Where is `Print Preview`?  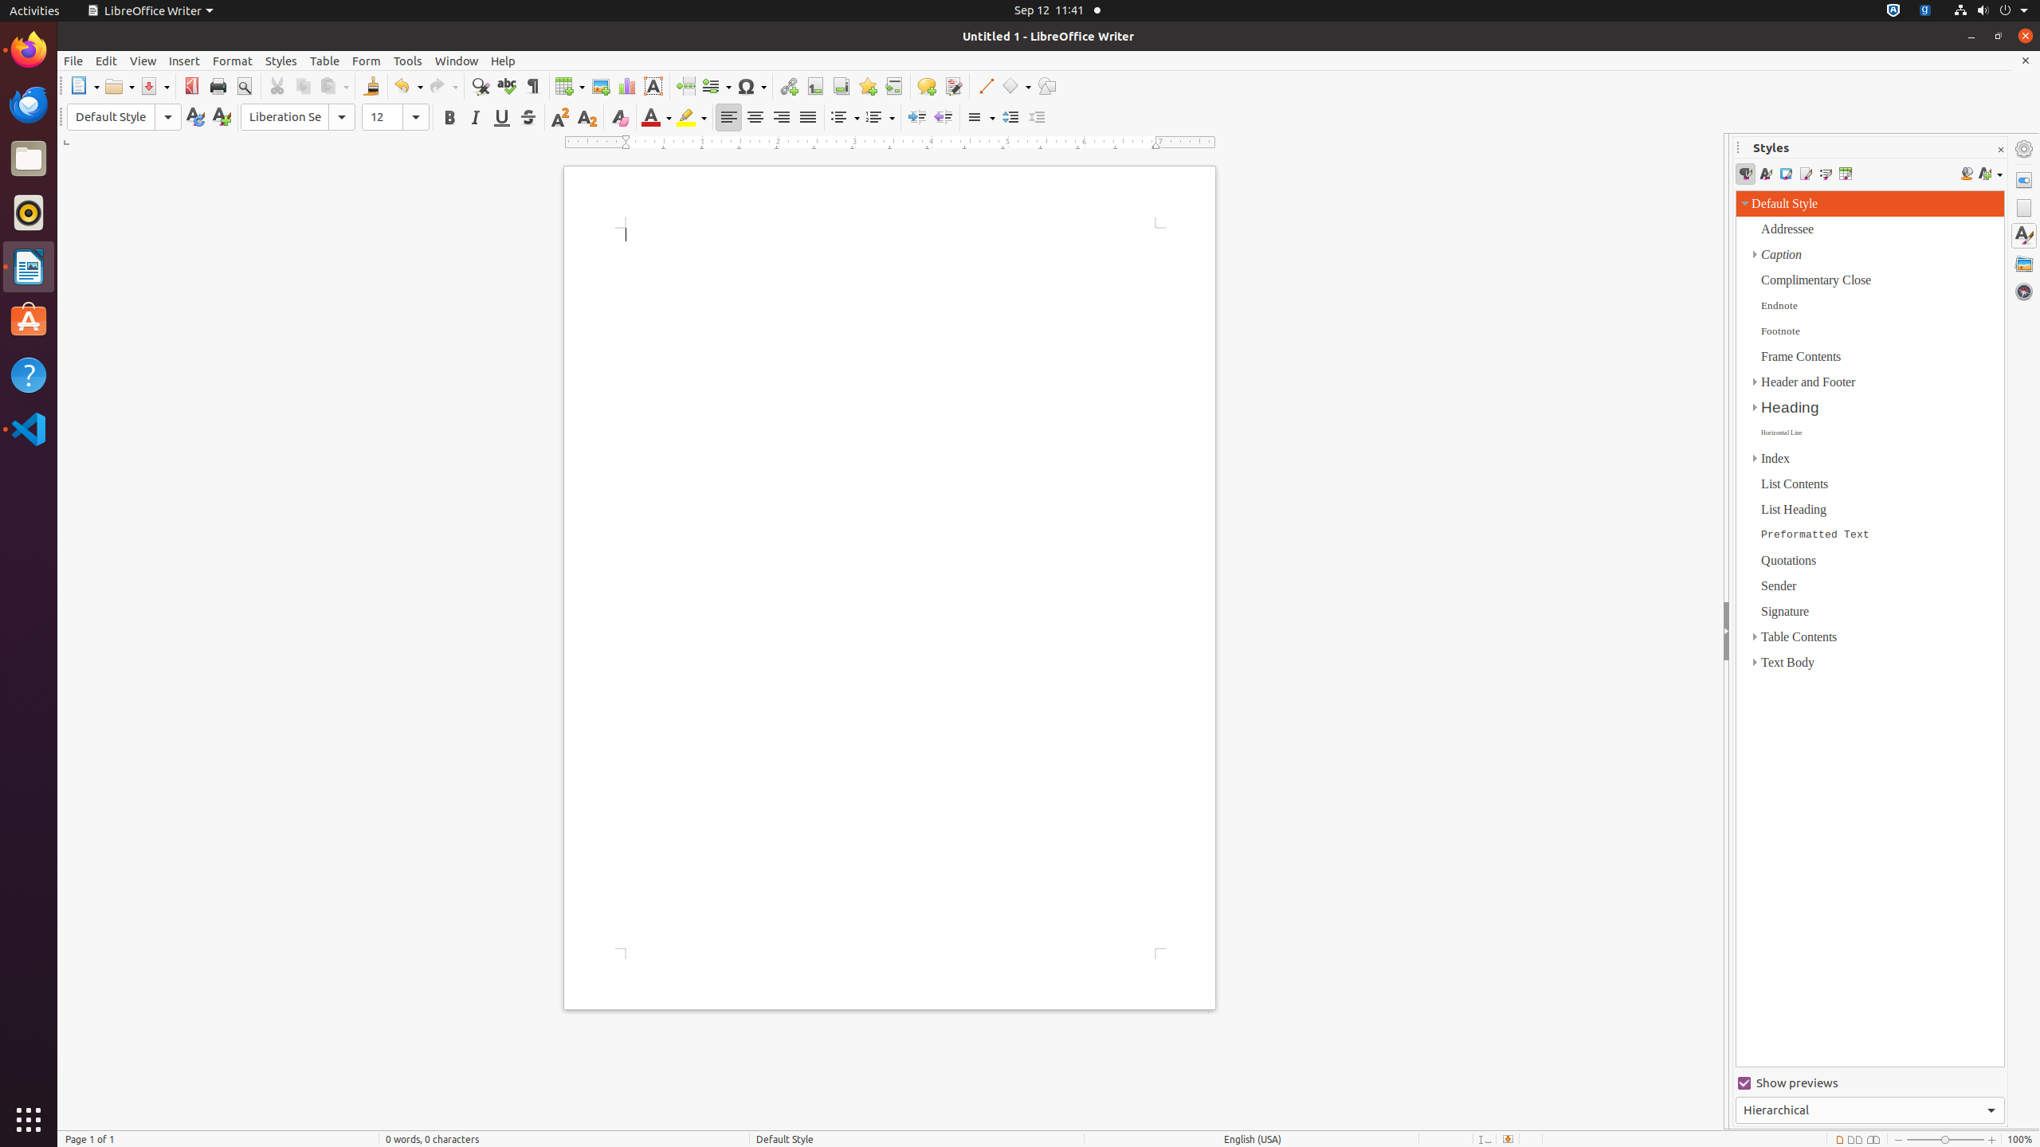 Print Preview is located at coordinates (244, 86).